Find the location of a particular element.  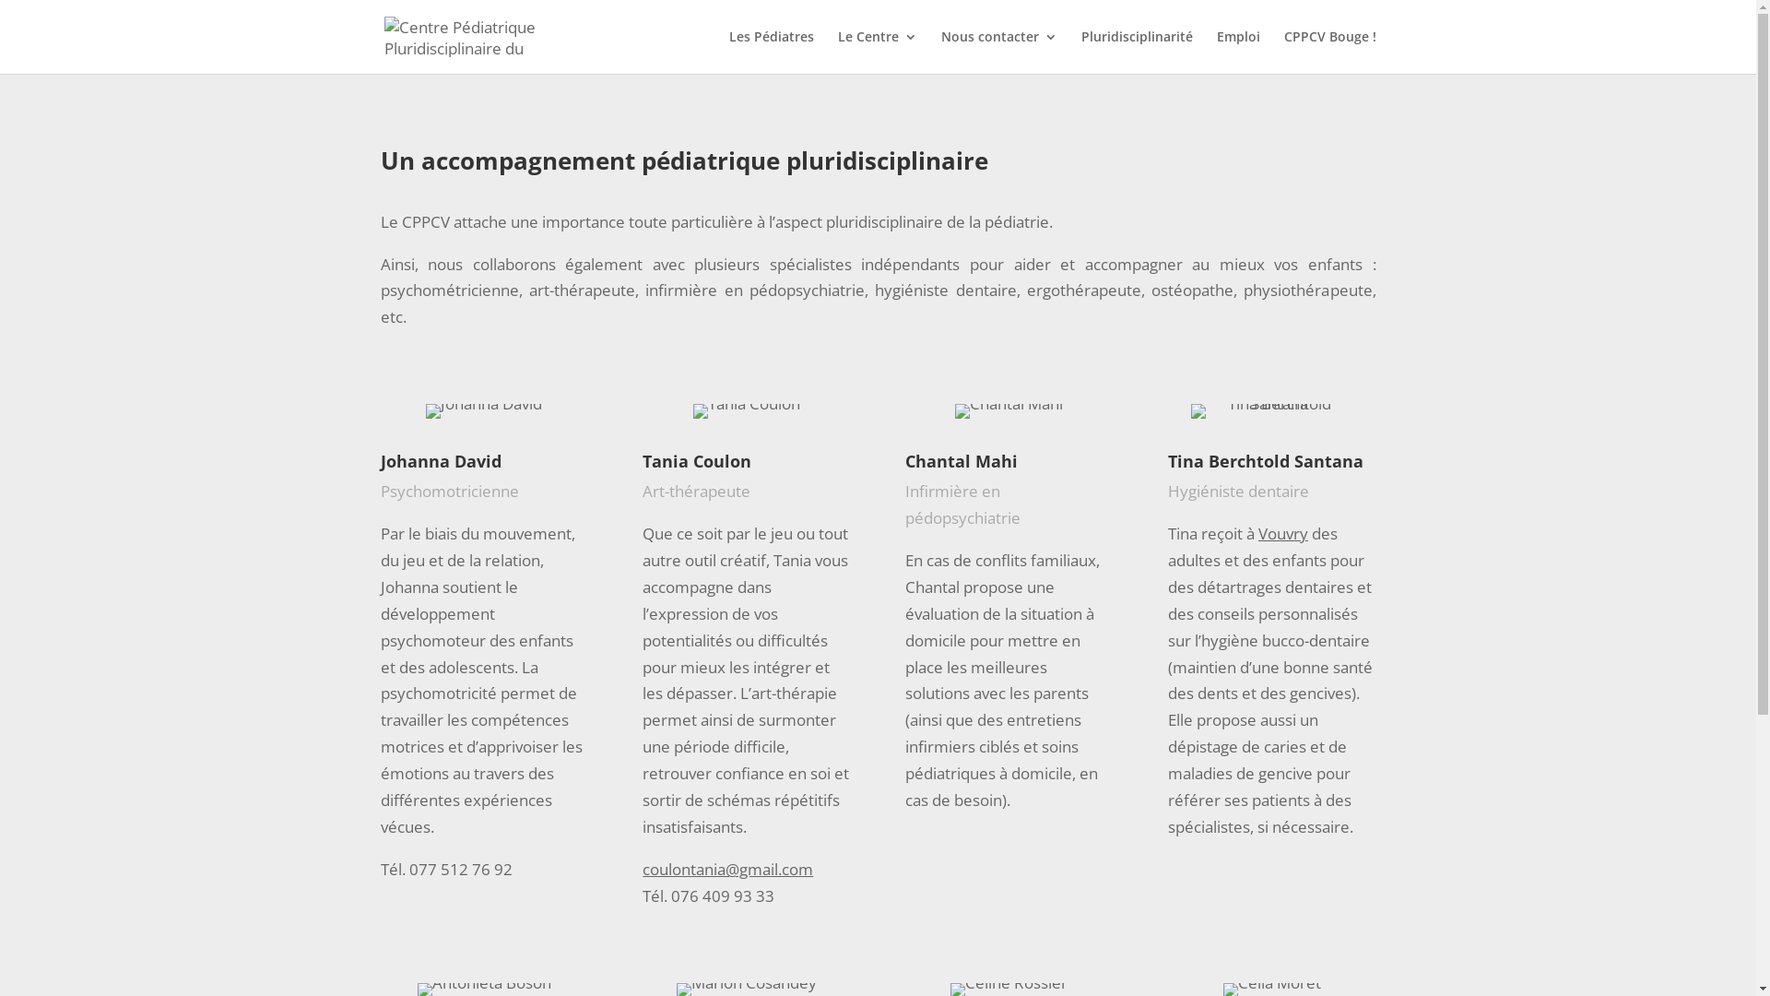

Nous contacter is located at coordinates (998, 52).